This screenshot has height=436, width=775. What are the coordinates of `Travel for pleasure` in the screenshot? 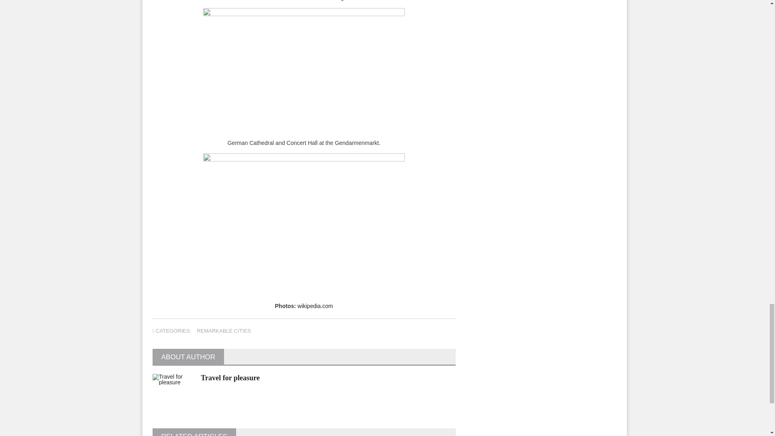 It's located at (230, 378).